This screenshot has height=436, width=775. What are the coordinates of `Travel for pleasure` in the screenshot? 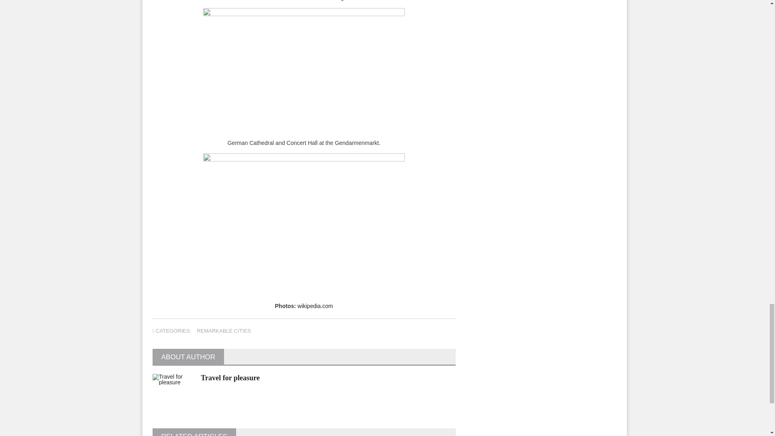 It's located at (230, 378).